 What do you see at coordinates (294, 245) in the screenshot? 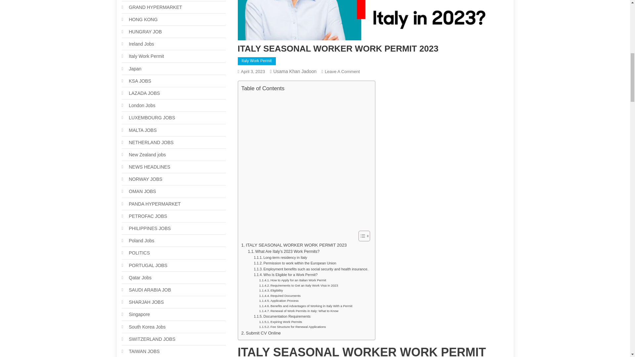
I see `ITALY SEASONAL WORKER WORK PERMIT 2023` at bounding box center [294, 245].